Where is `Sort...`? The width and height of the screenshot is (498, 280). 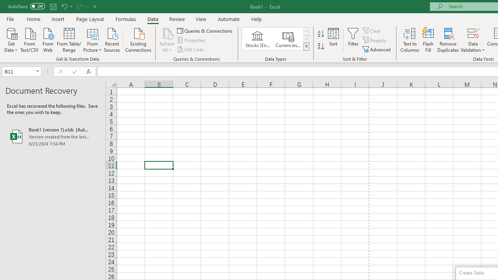
Sort... is located at coordinates (333, 40).